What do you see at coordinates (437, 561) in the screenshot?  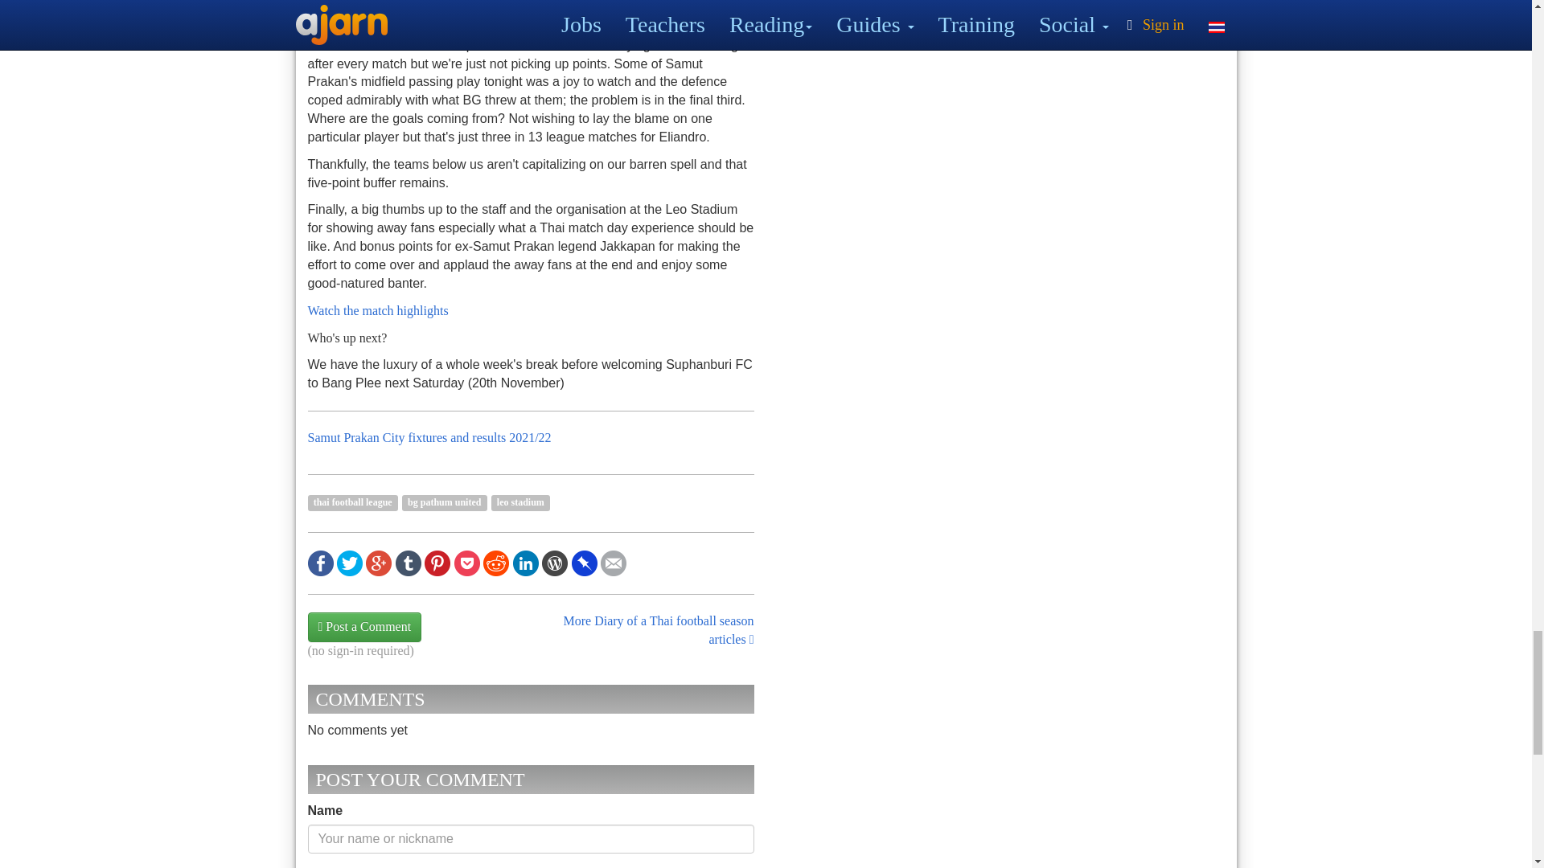 I see `Pin it` at bounding box center [437, 561].